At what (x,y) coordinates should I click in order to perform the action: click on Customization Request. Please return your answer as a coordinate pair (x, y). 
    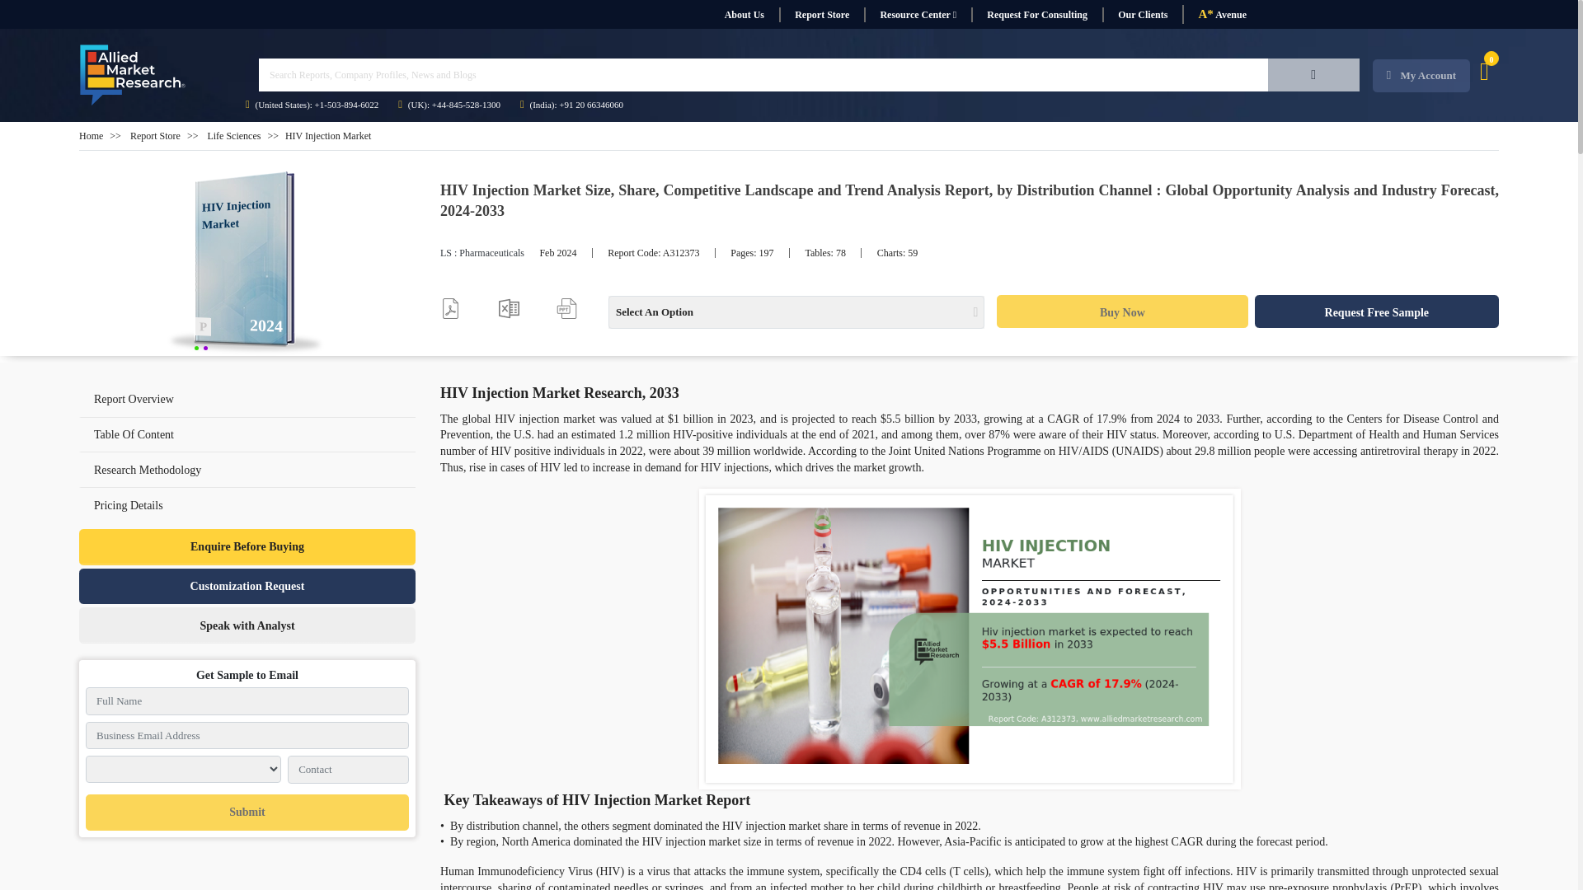
    Looking at the image, I should click on (247, 587).